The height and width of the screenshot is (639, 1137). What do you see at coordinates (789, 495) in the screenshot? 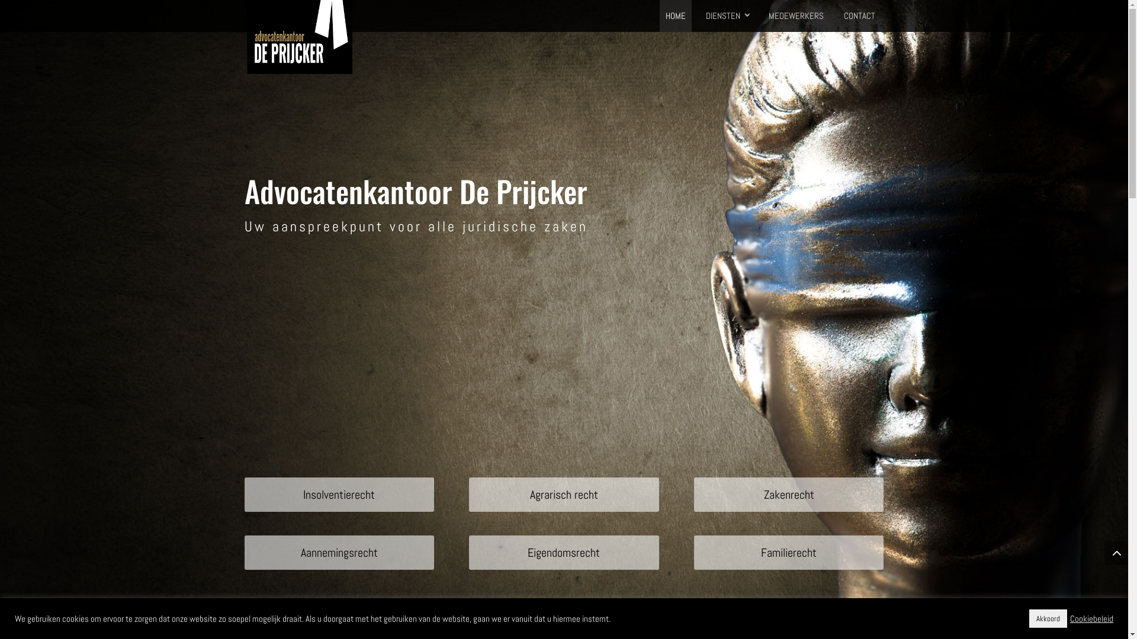
I see `Zakenrecht` at bounding box center [789, 495].